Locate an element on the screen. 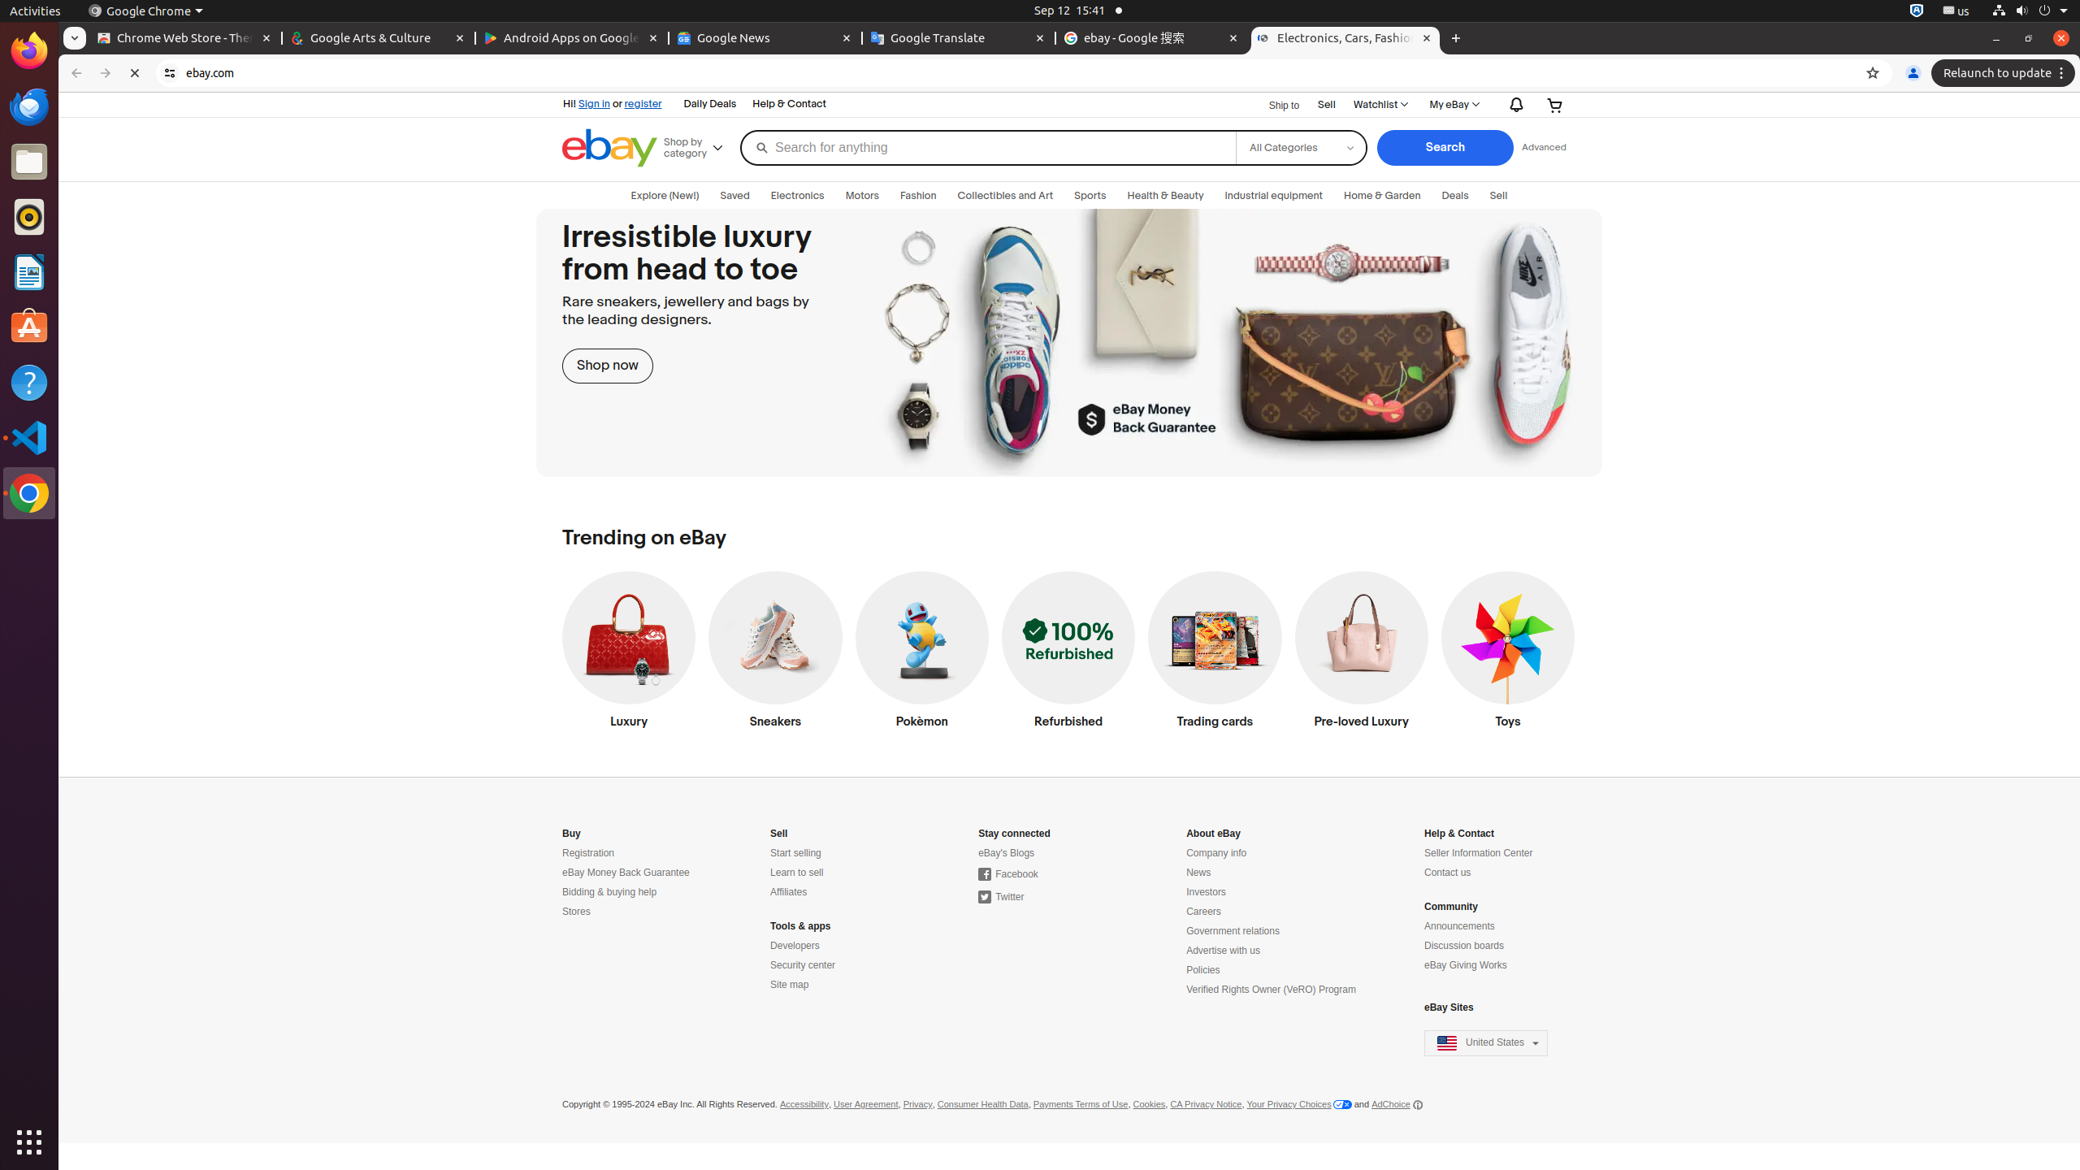  Help & Contact is located at coordinates (790, 105).